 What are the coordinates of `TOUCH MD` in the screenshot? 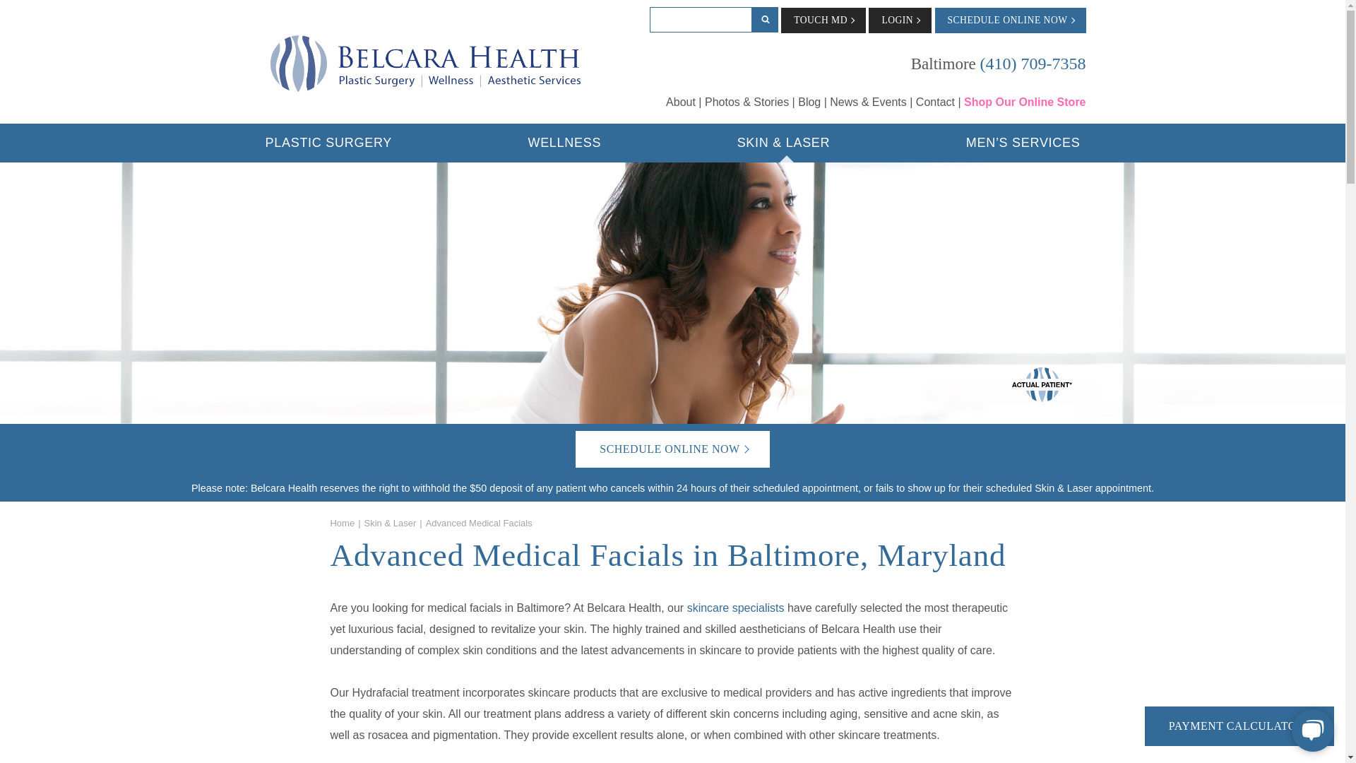 It's located at (823, 20).